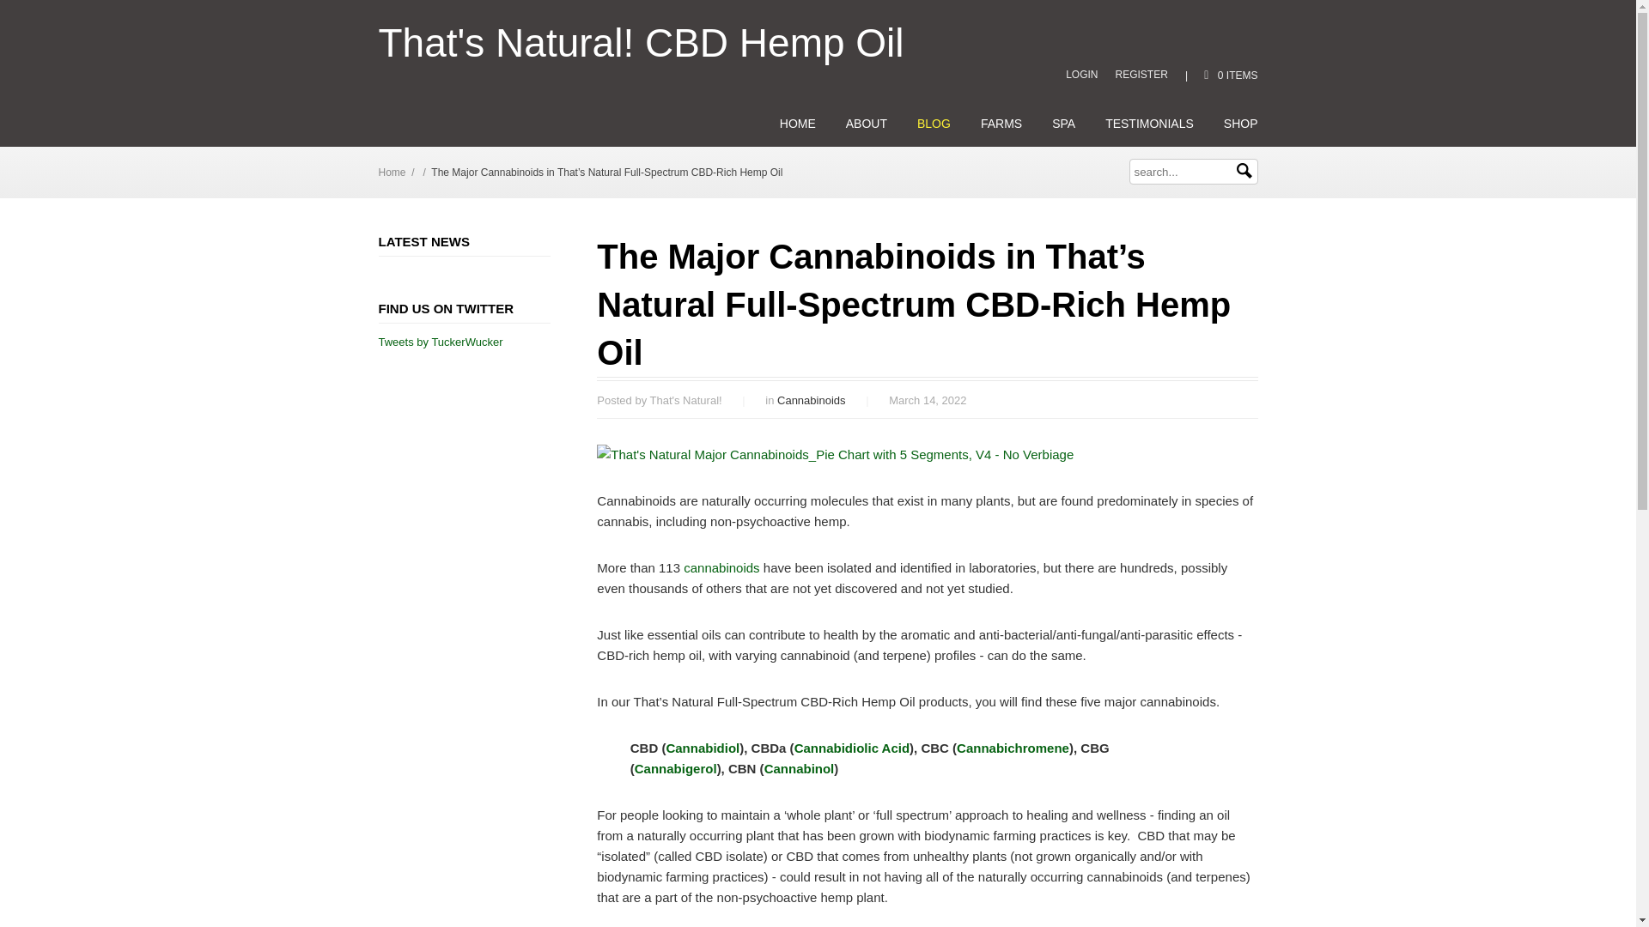 The height and width of the screenshot is (927, 1649). Describe the element at coordinates (1141, 74) in the screenshot. I see `REGISTER` at that location.